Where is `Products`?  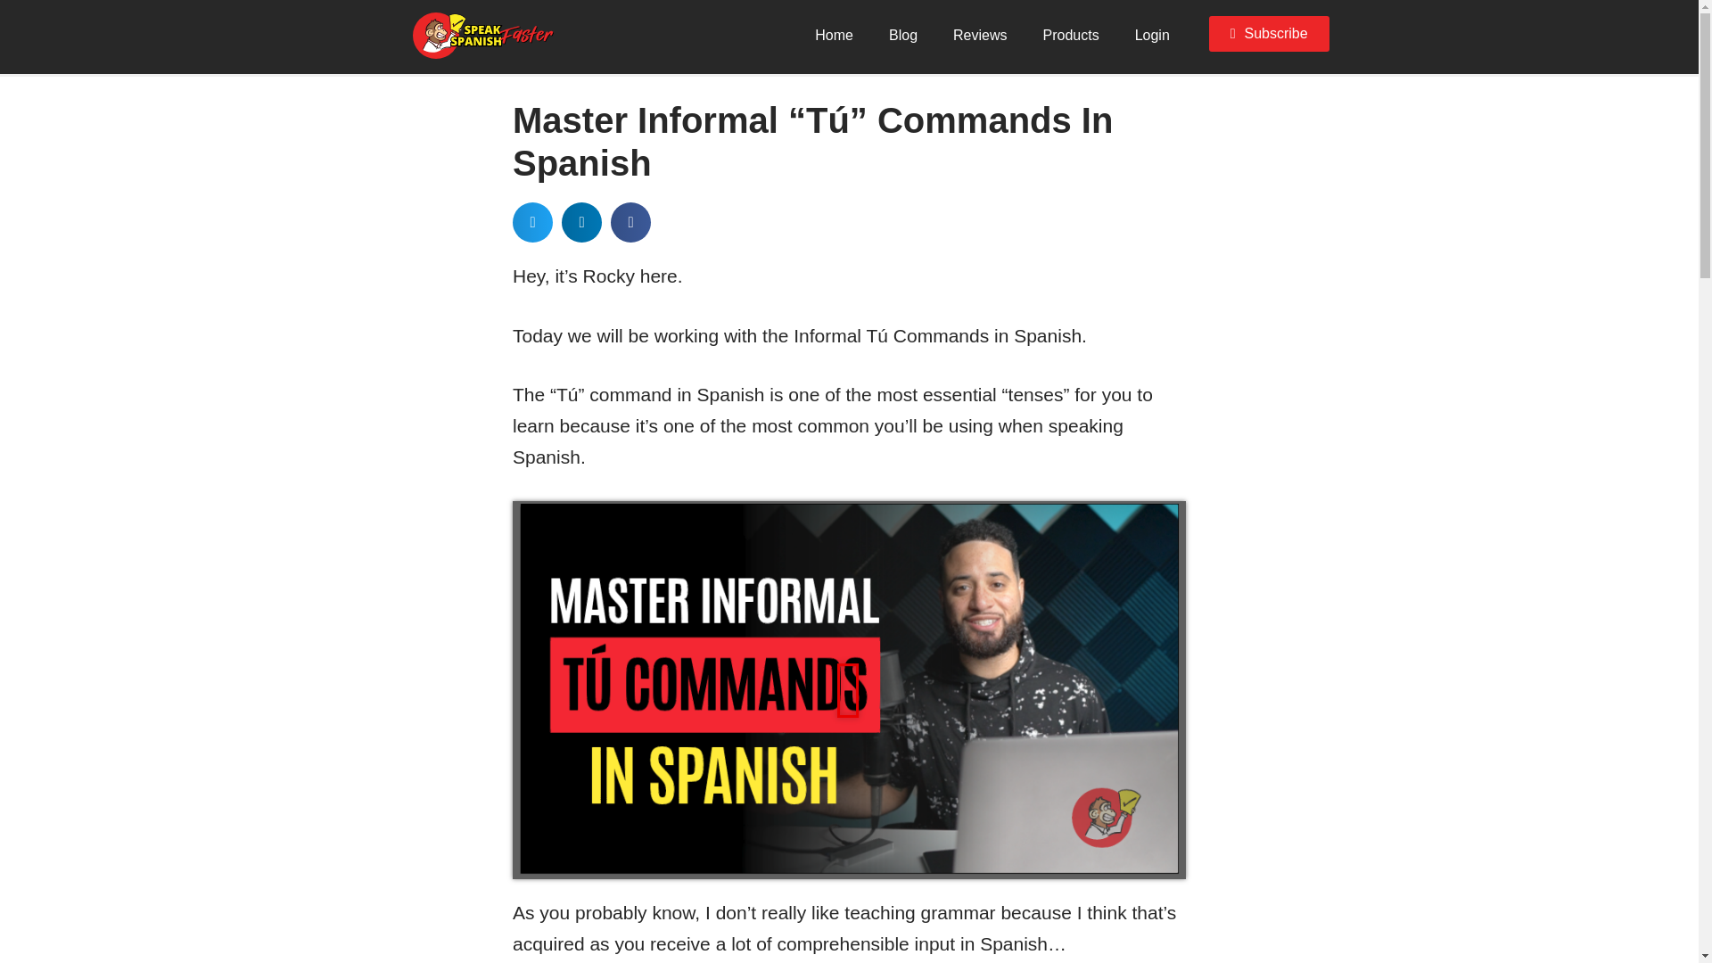 Products is located at coordinates (1072, 39).